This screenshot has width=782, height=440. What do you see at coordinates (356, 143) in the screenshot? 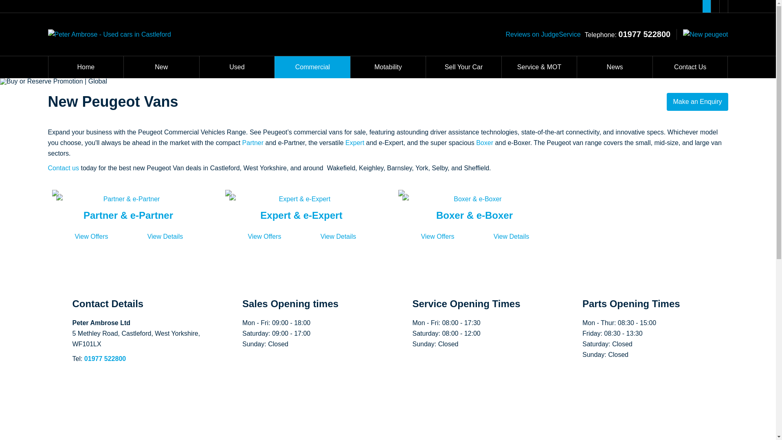
I see `Expert` at bounding box center [356, 143].